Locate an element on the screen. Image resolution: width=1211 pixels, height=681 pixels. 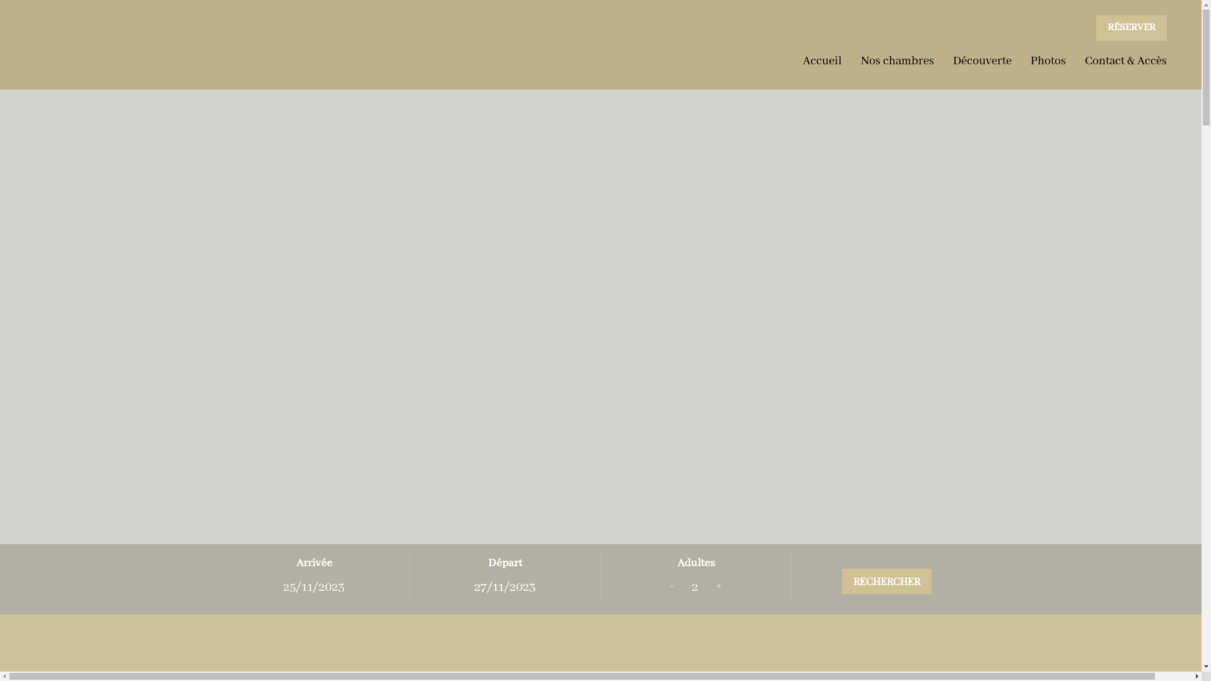
RECHERCHER is located at coordinates (887, 581).